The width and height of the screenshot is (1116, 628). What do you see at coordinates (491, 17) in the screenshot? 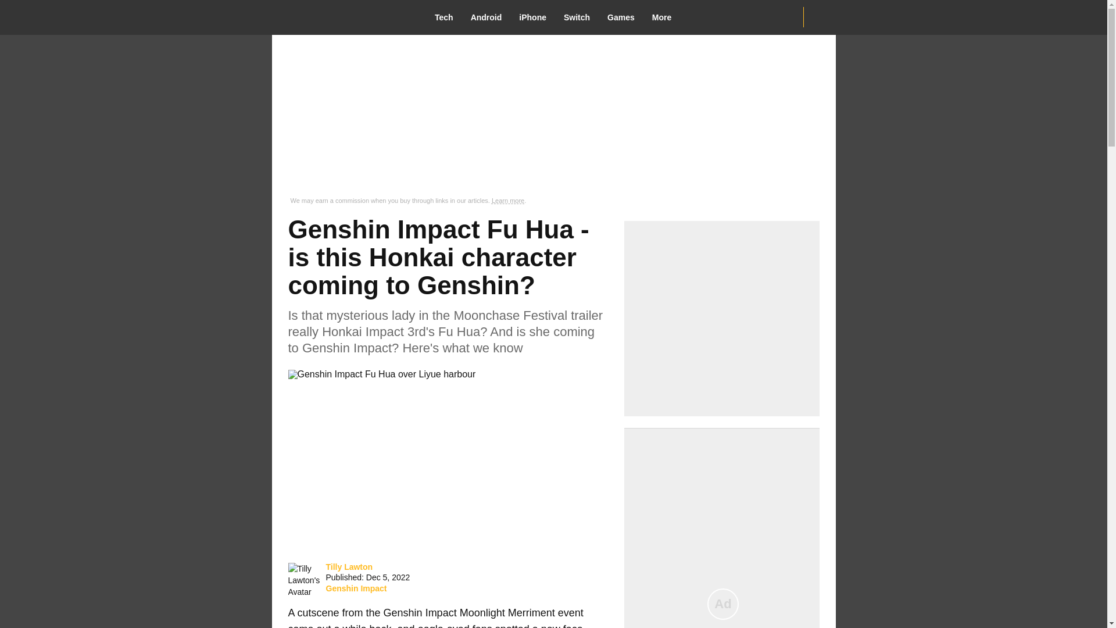
I see `Android` at bounding box center [491, 17].